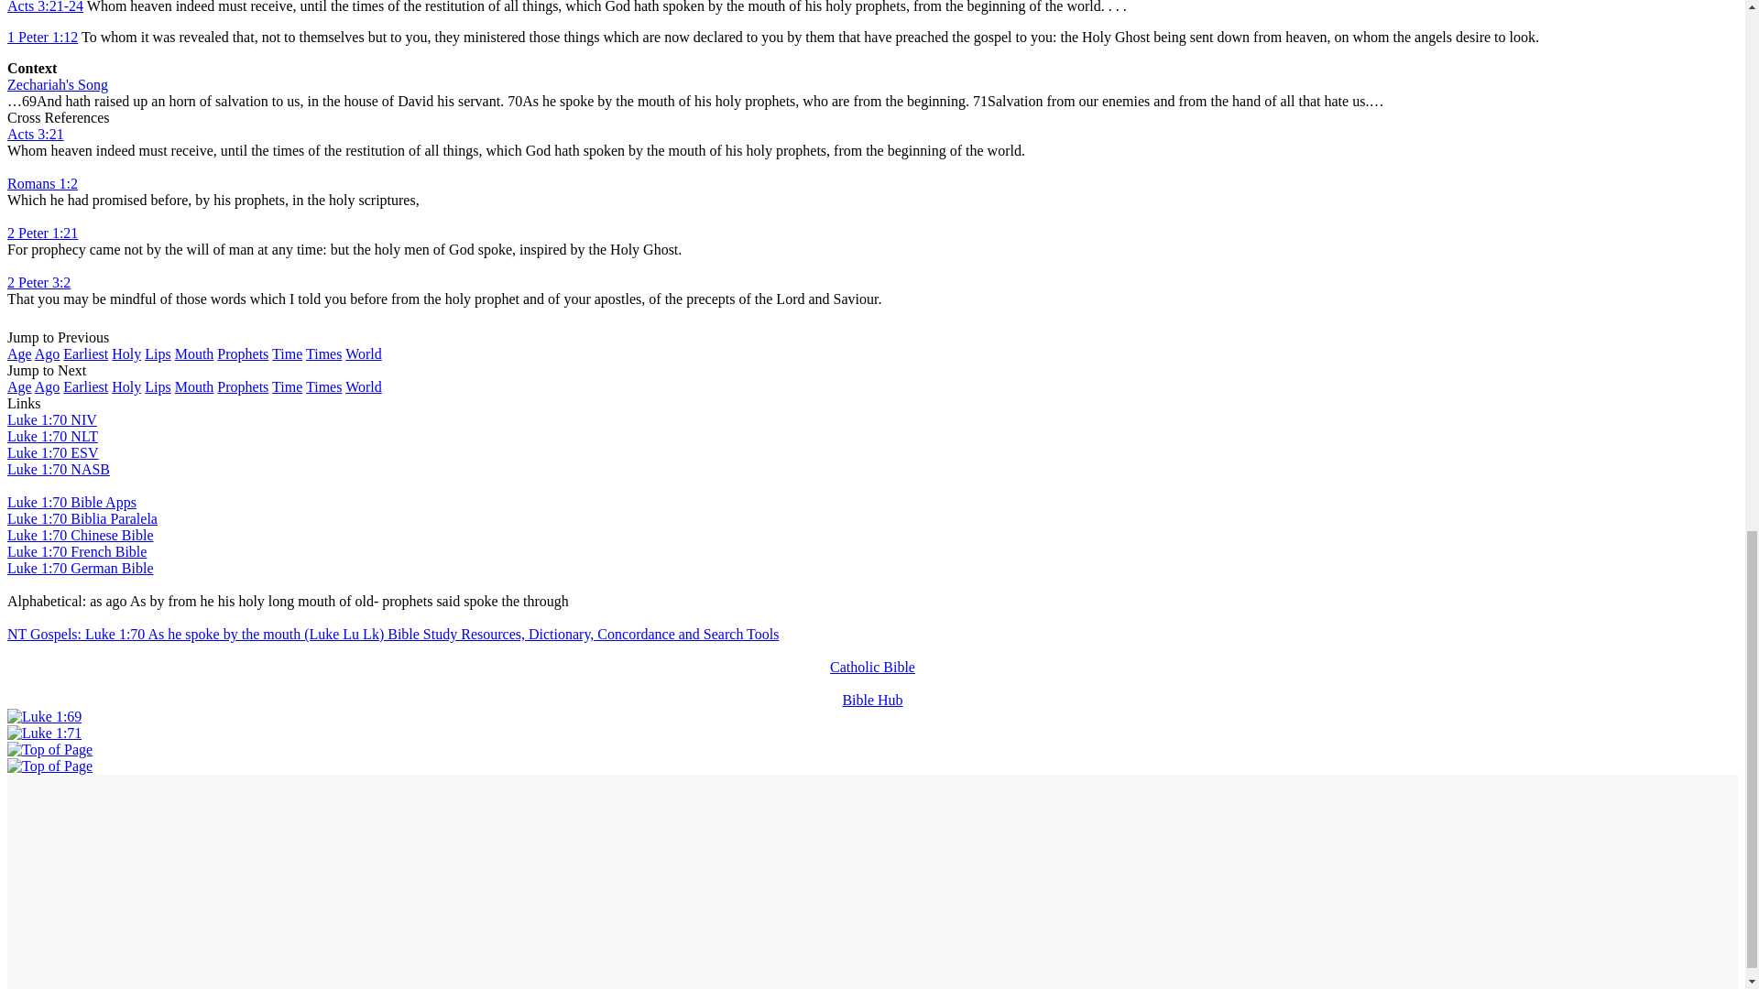 The height and width of the screenshot is (989, 1759). What do you see at coordinates (49, 766) in the screenshot?
I see `Top of Page` at bounding box center [49, 766].